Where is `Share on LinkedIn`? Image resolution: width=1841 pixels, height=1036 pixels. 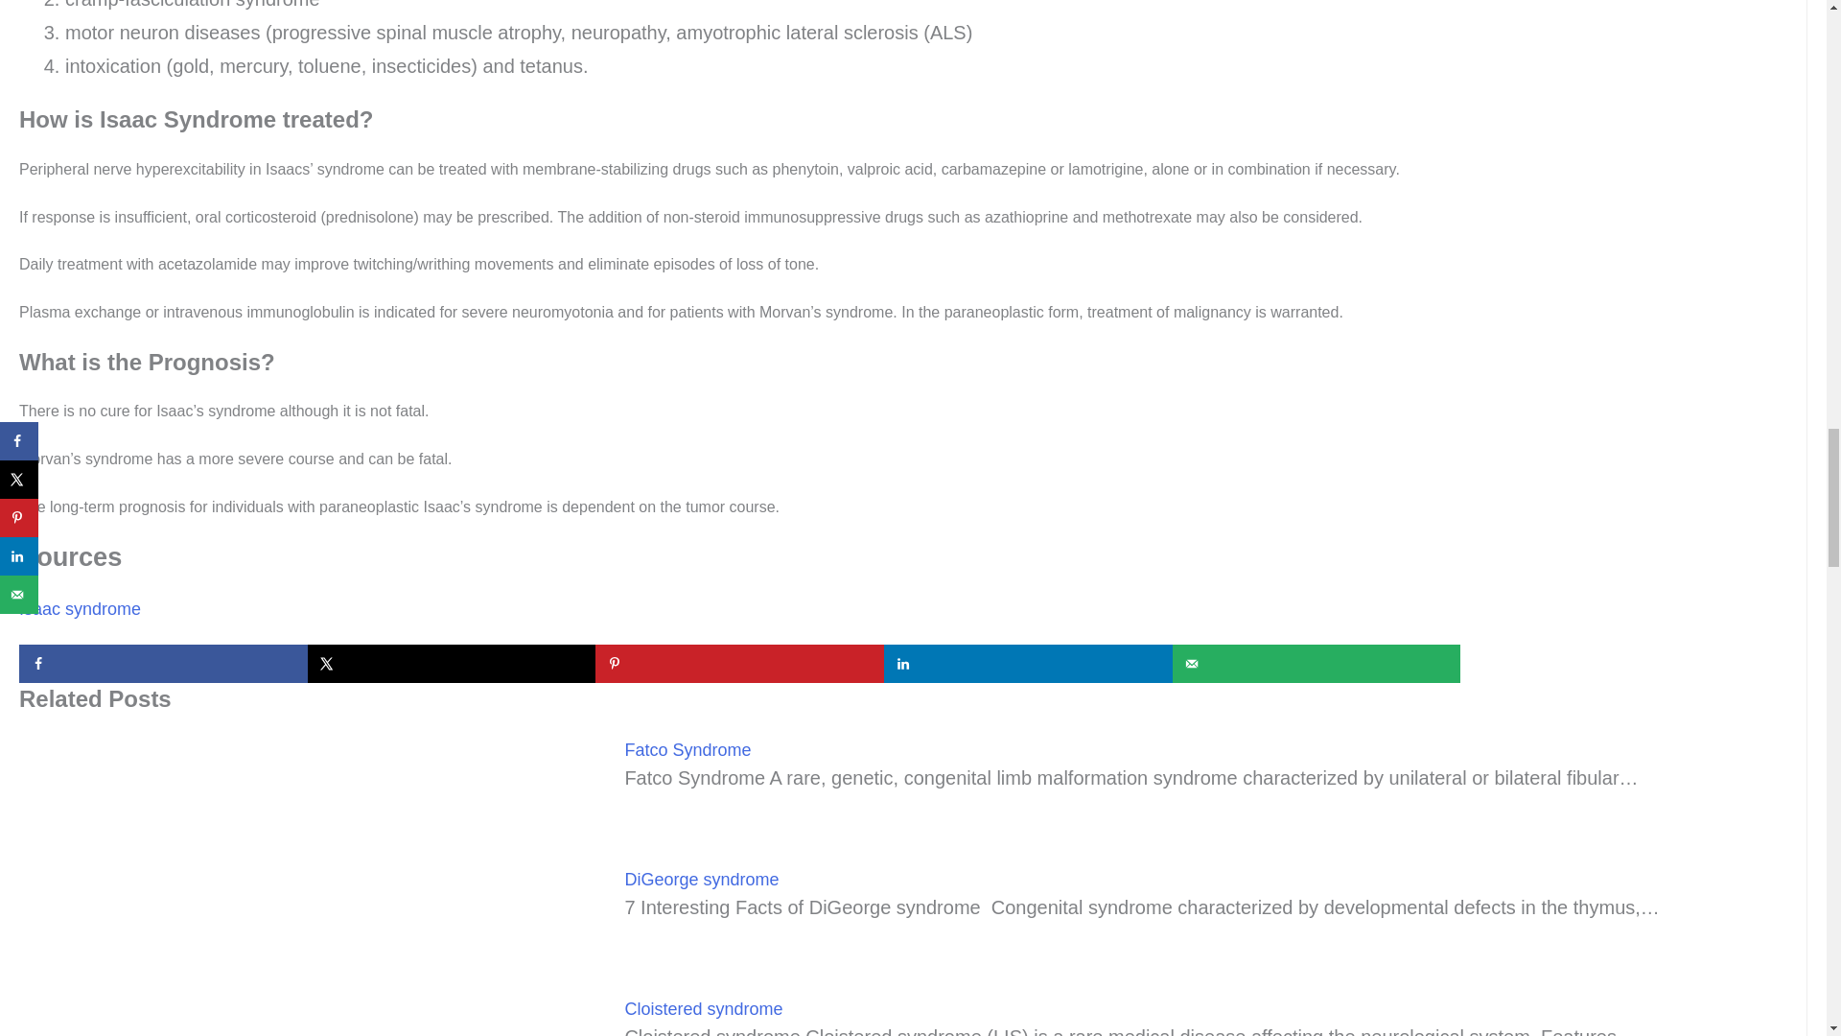
Share on LinkedIn is located at coordinates (1028, 663).